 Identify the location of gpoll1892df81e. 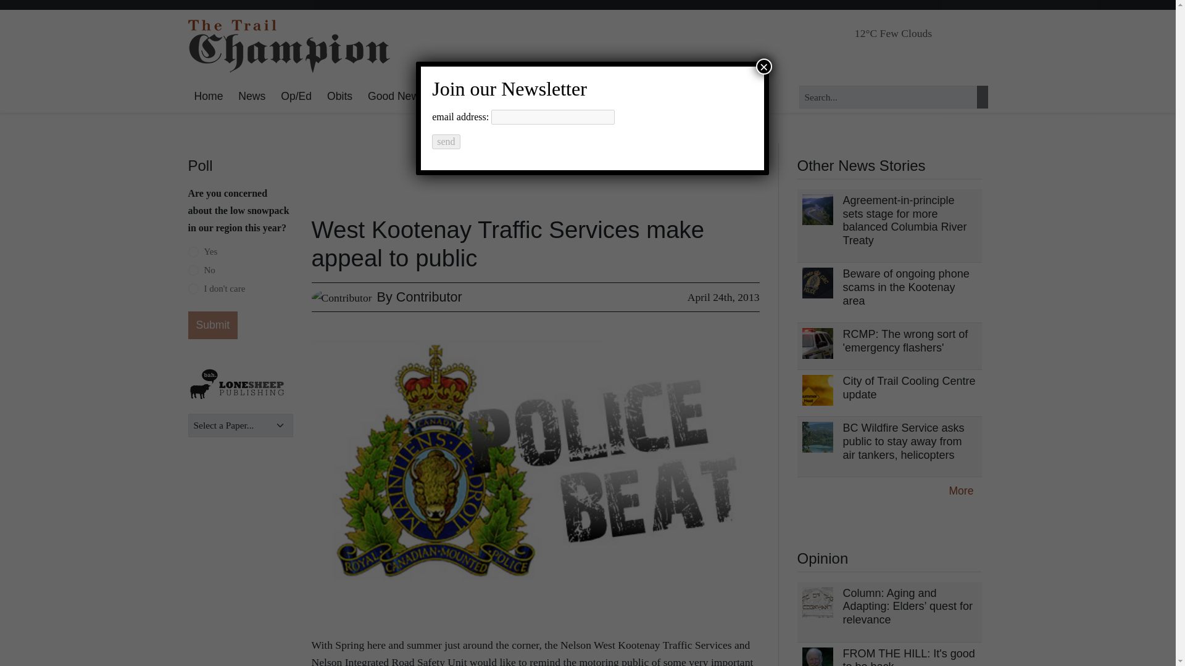
(193, 252).